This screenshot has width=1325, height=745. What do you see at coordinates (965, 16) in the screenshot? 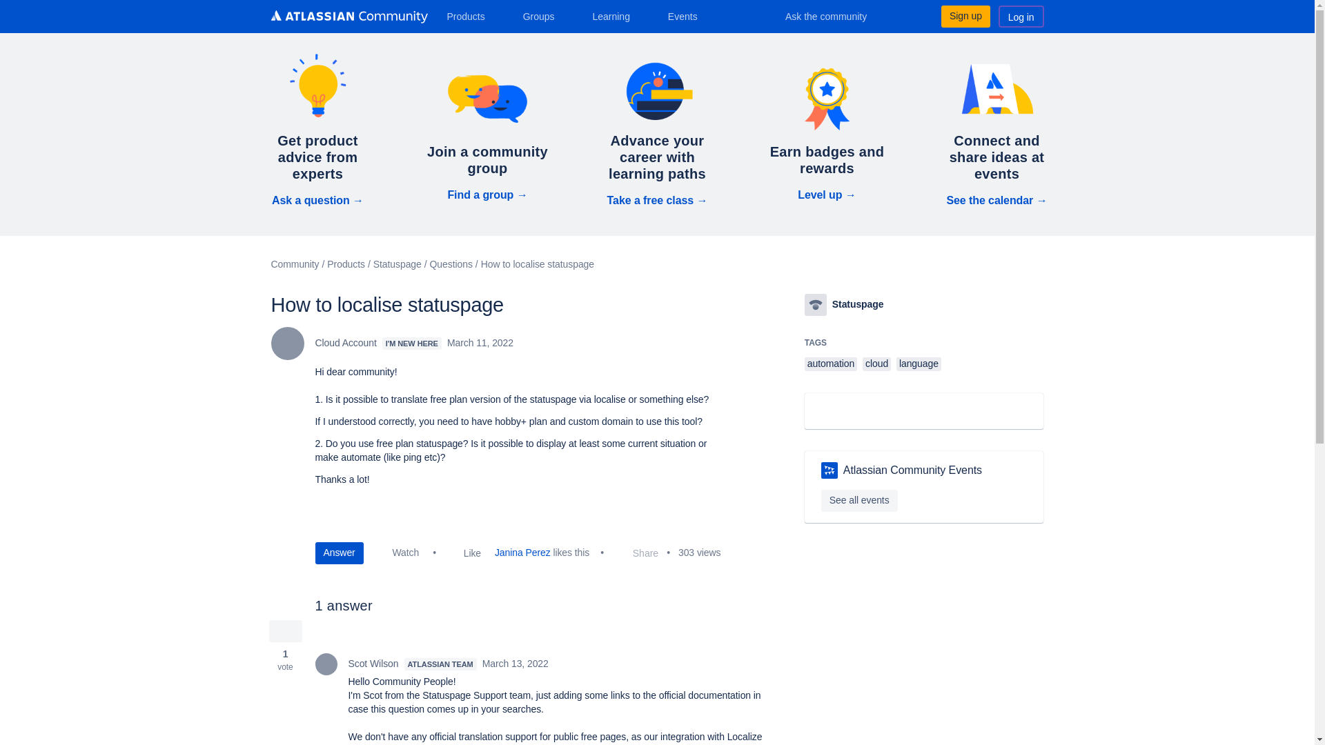
I see `Sign up` at bounding box center [965, 16].